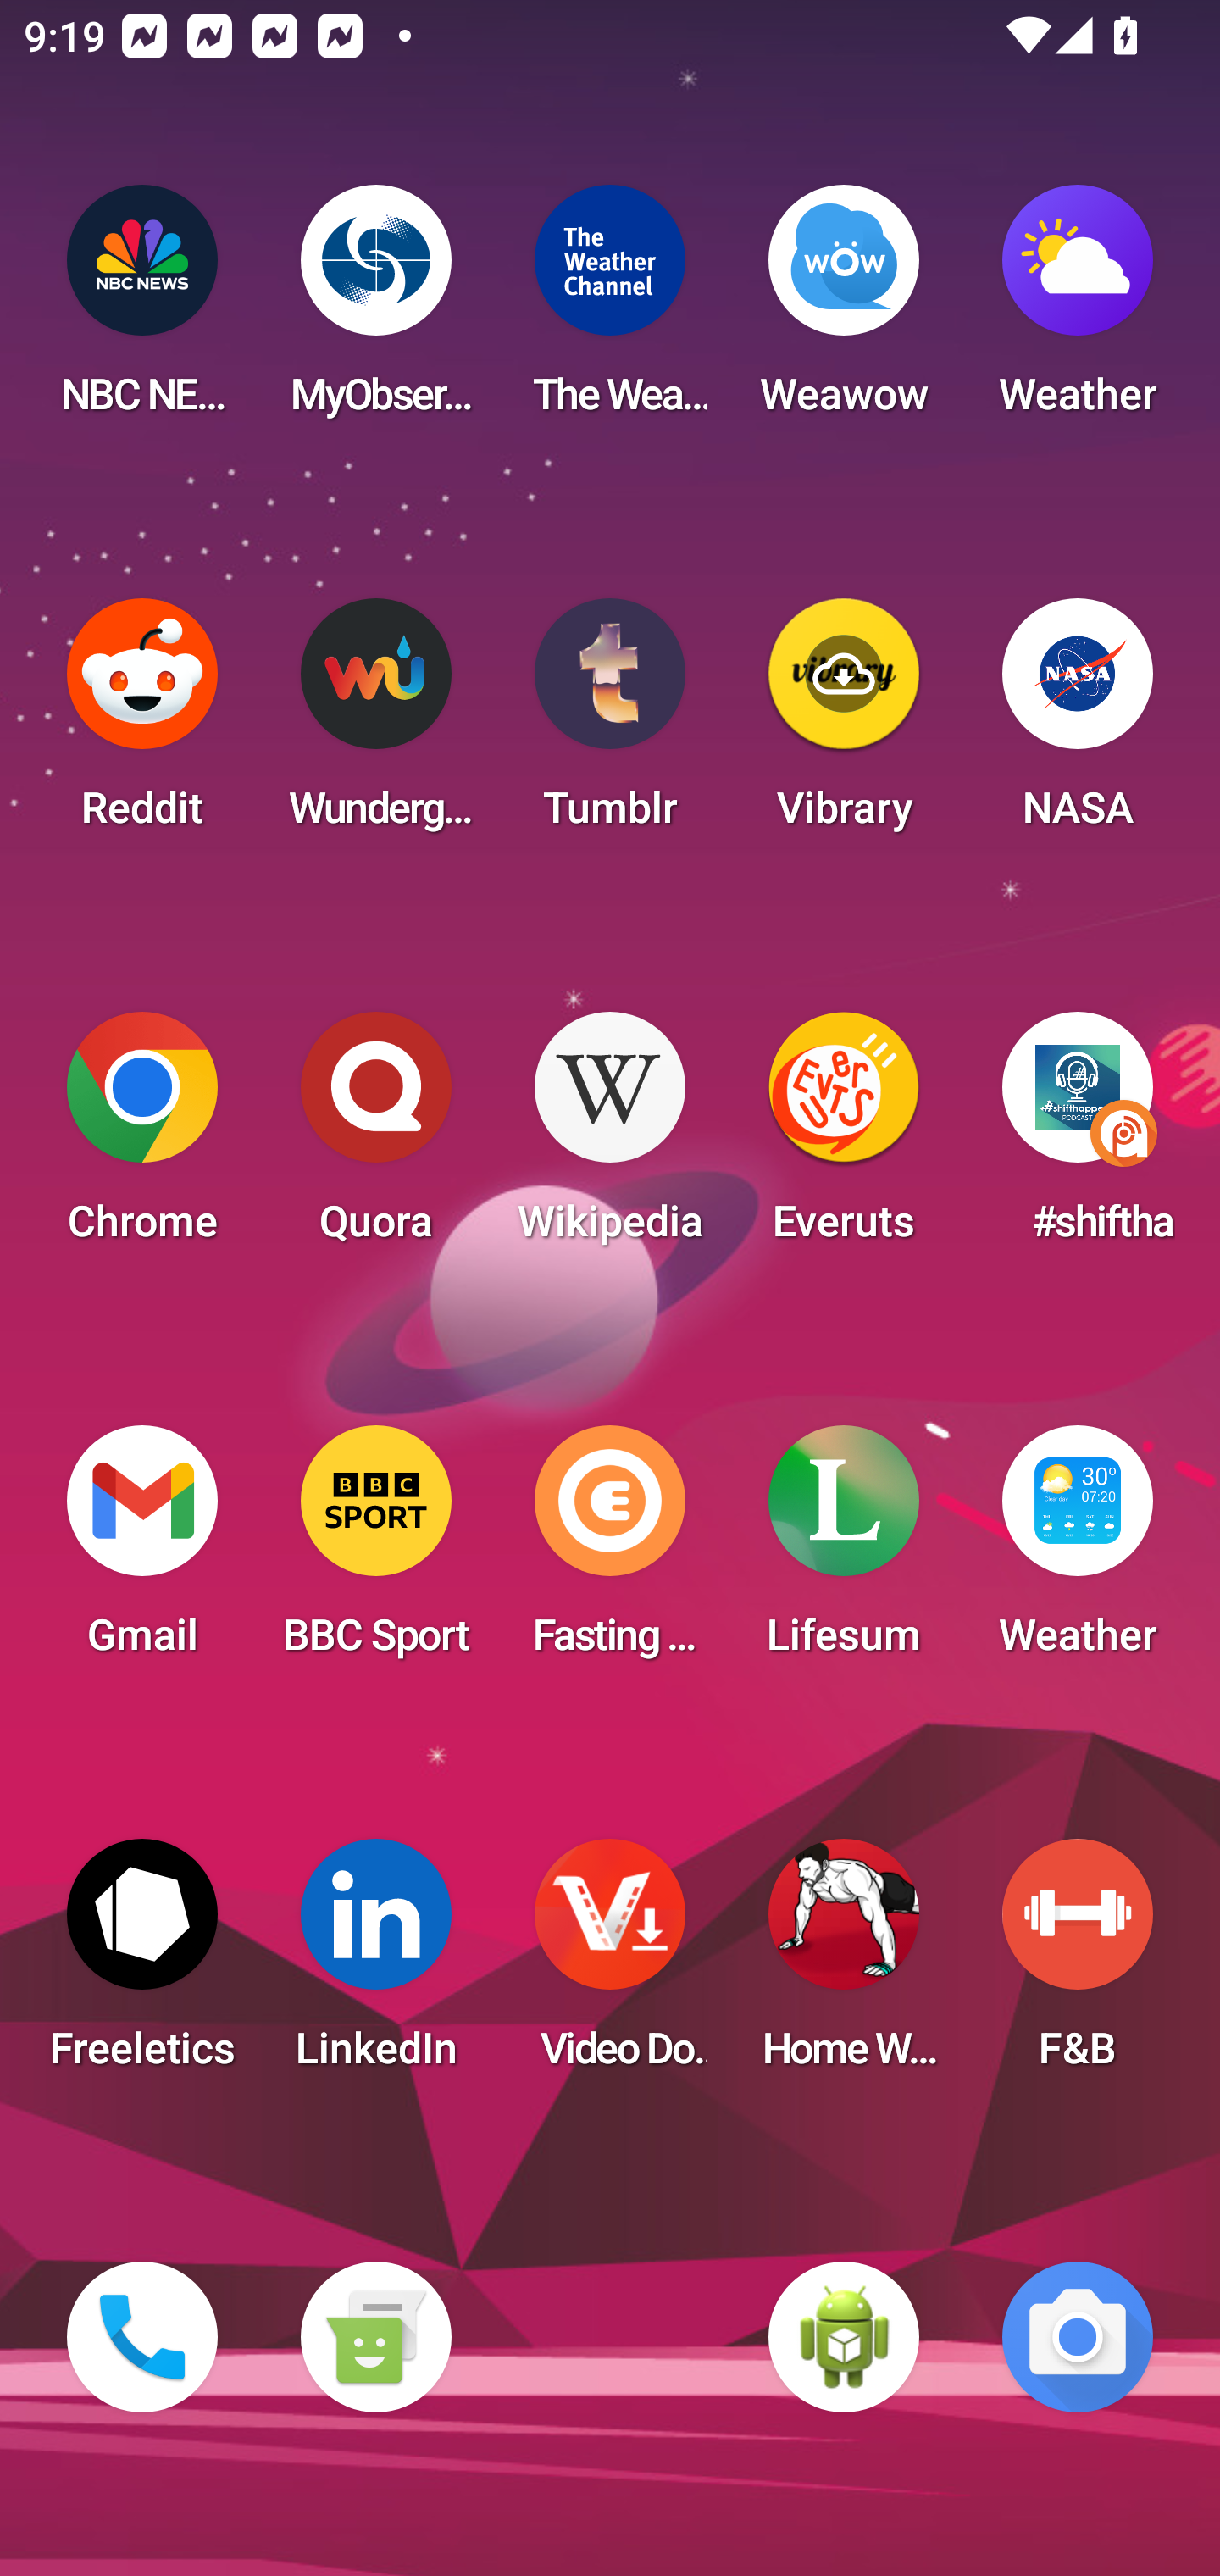 This screenshot has height=2576, width=1220. Describe the element at coordinates (142, 724) in the screenshot. I see `Reddit` at that location.